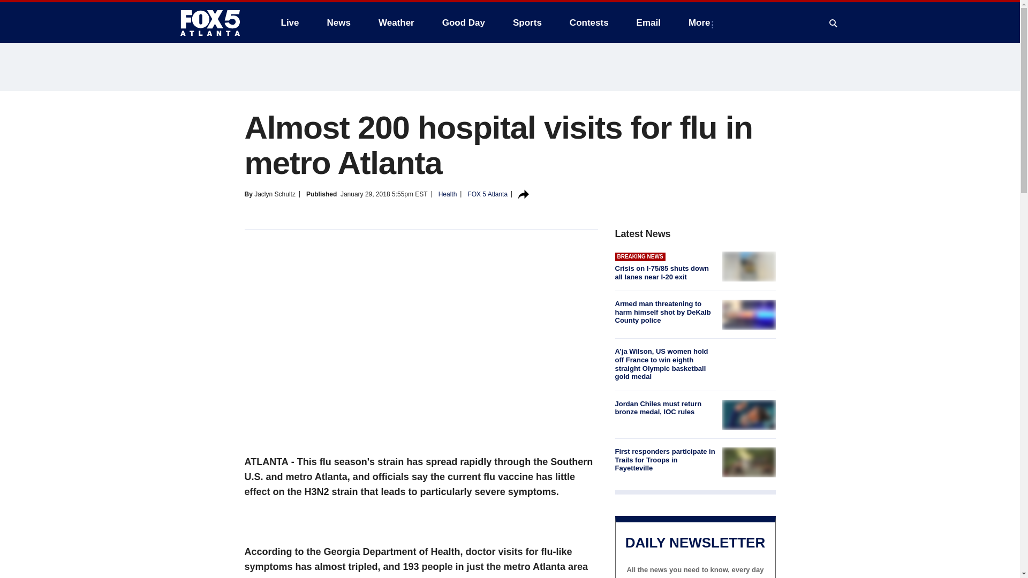  What do you see at coordinates (701, 22) in the screenshot?
I see `More` at bounding box center [701, 22].